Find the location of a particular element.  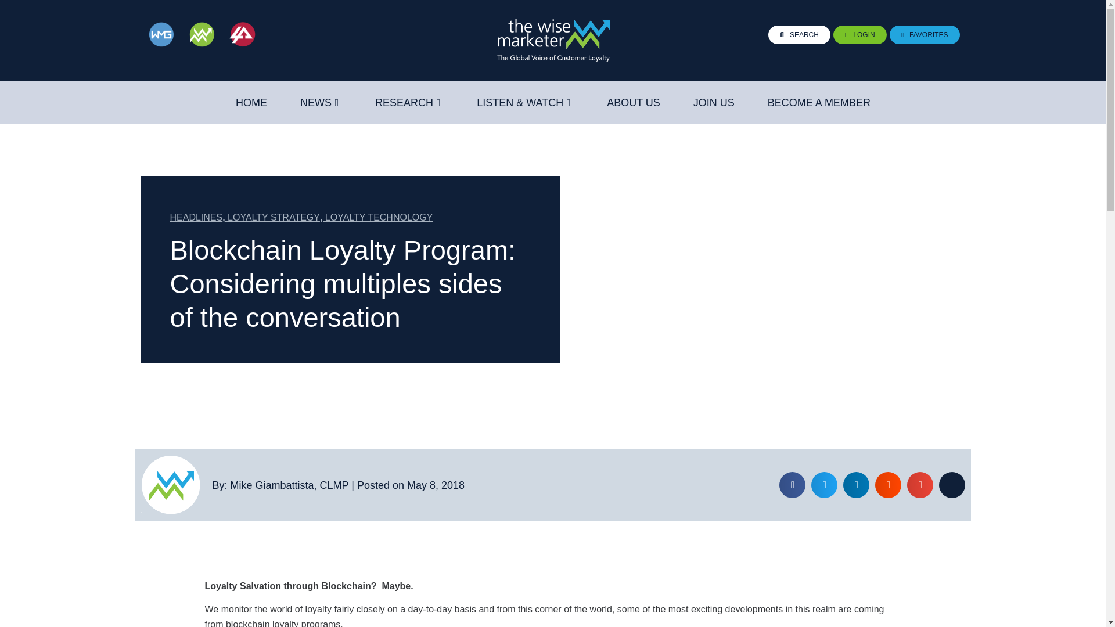

BECOME A MEMBER is located at coordinates (819, 103).